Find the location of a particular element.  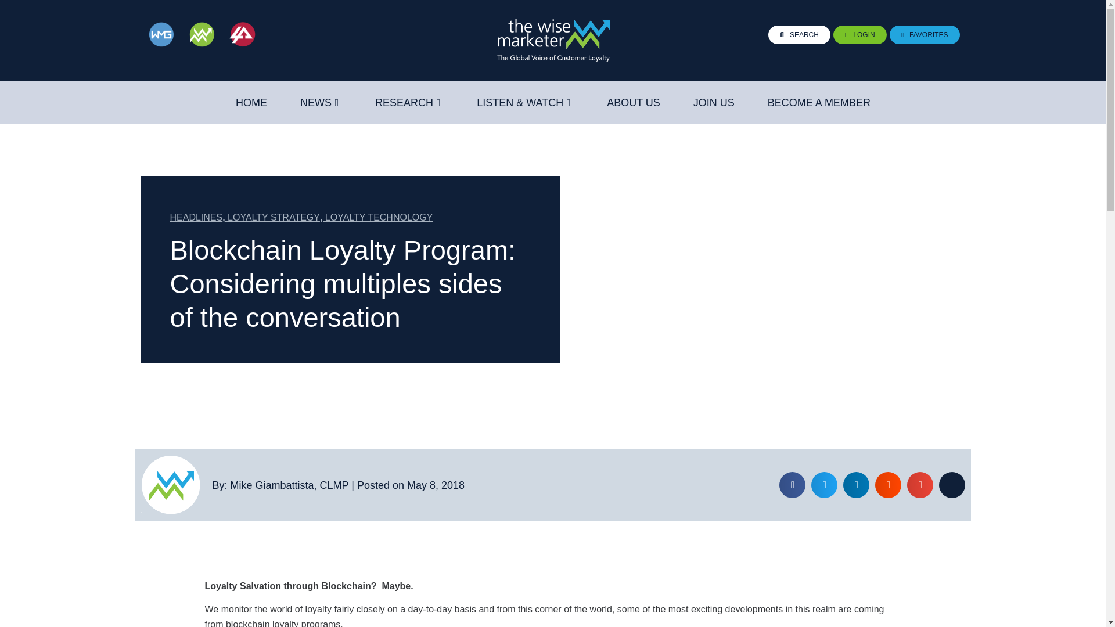

BECOME A MEMBER is located at coordinates (819, 103).